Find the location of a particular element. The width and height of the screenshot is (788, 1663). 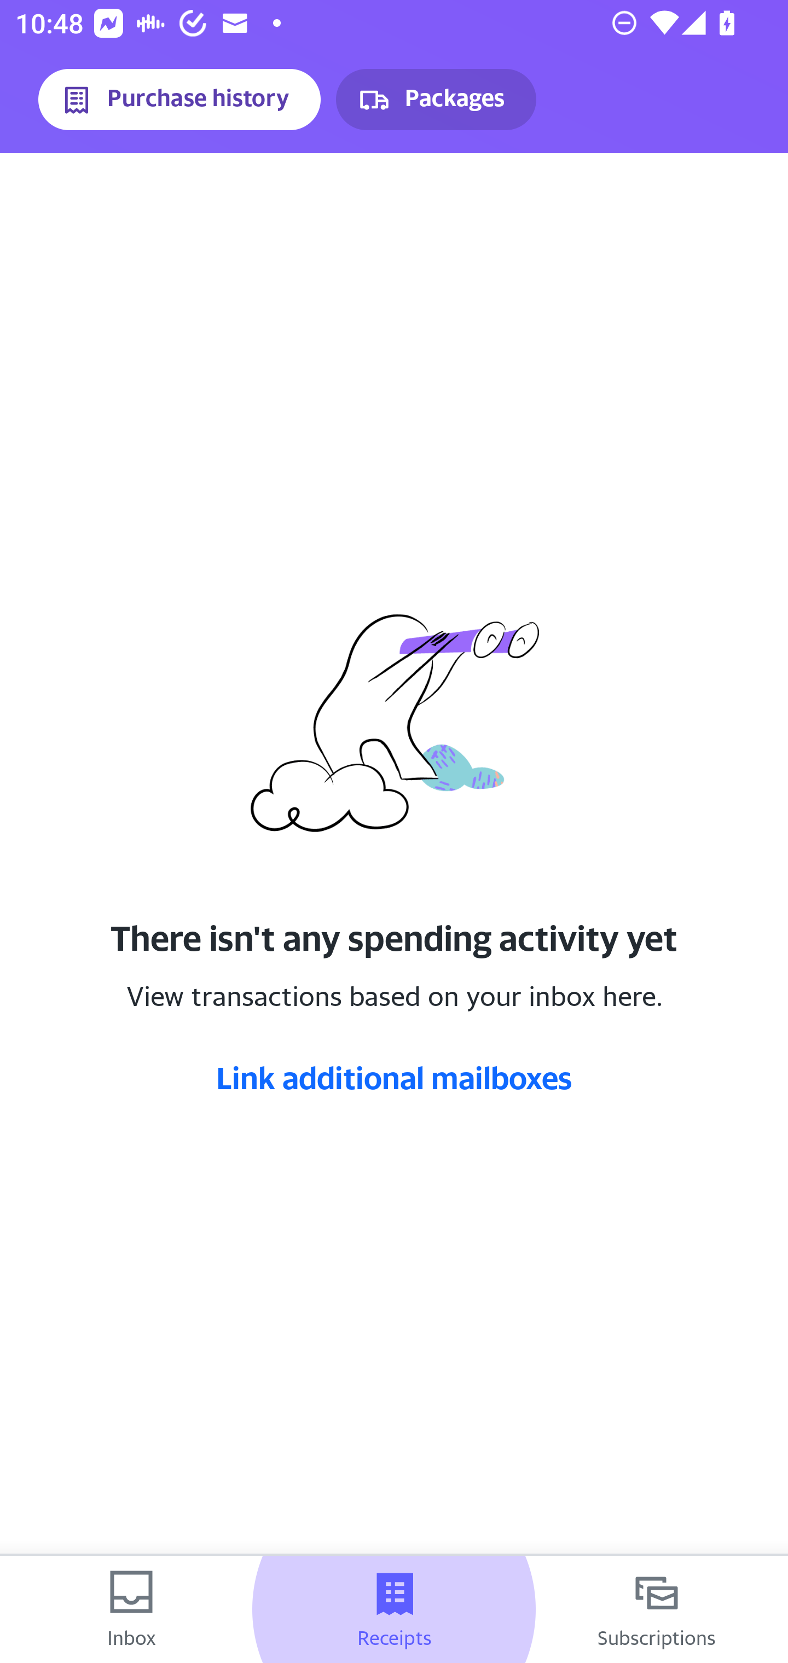

Link additional mailboxes is located at coordinates (394, 1077).